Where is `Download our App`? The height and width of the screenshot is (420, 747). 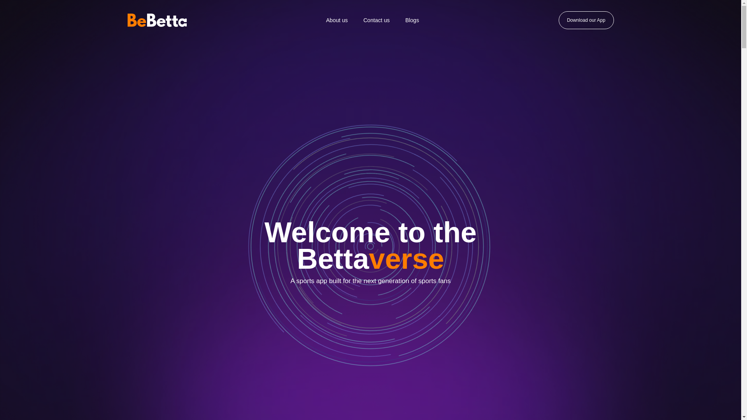 Download our App is located at coordinates (586, 20).